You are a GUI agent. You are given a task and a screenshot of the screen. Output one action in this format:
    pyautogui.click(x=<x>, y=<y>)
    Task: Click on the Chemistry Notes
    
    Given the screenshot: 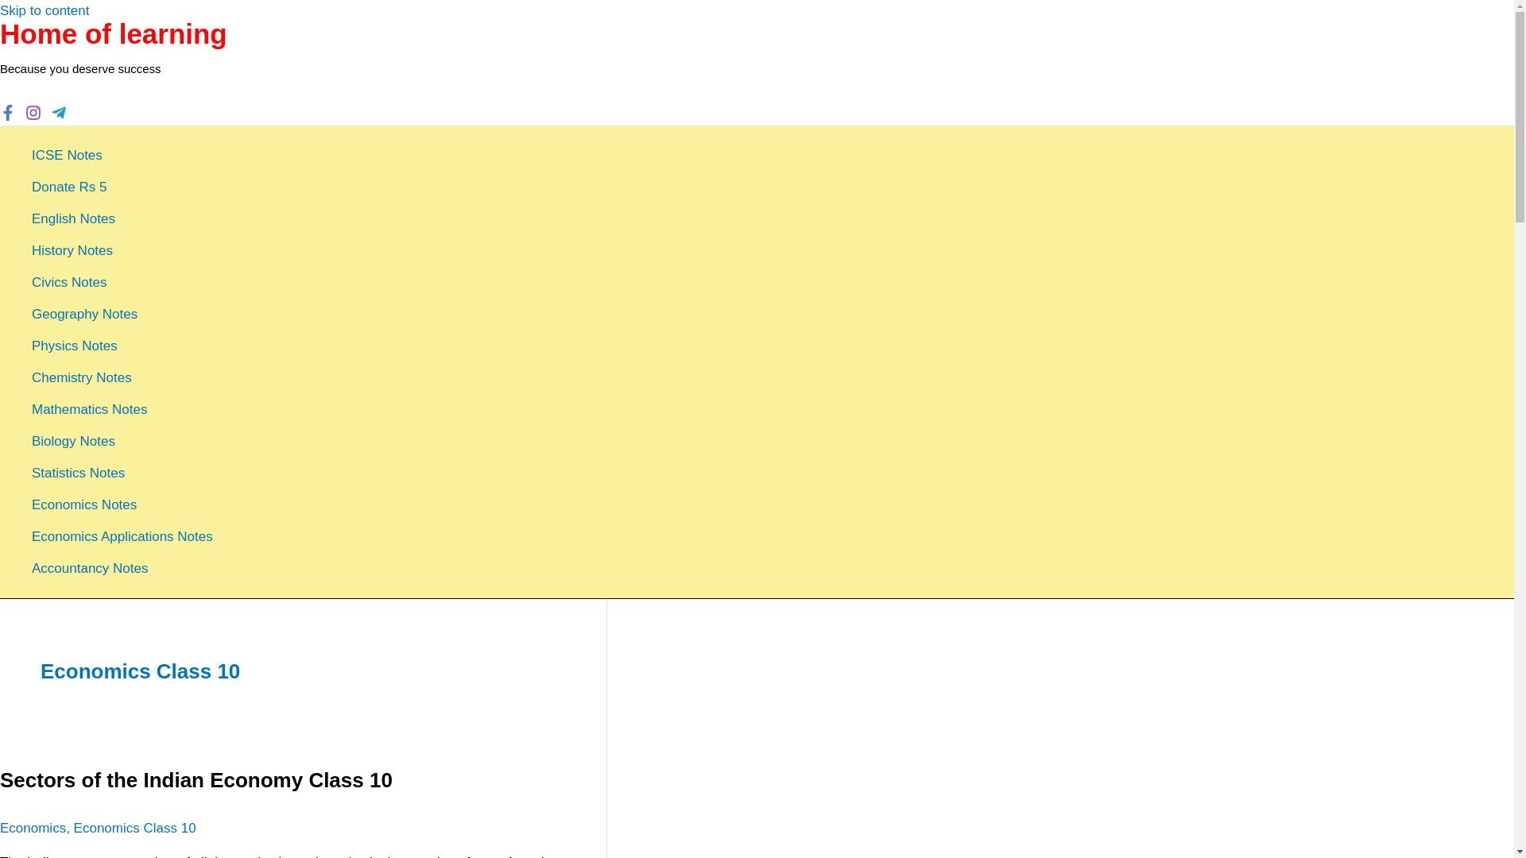 What is the action you would take?
    pyautogui.click(x=122, y=377)
    